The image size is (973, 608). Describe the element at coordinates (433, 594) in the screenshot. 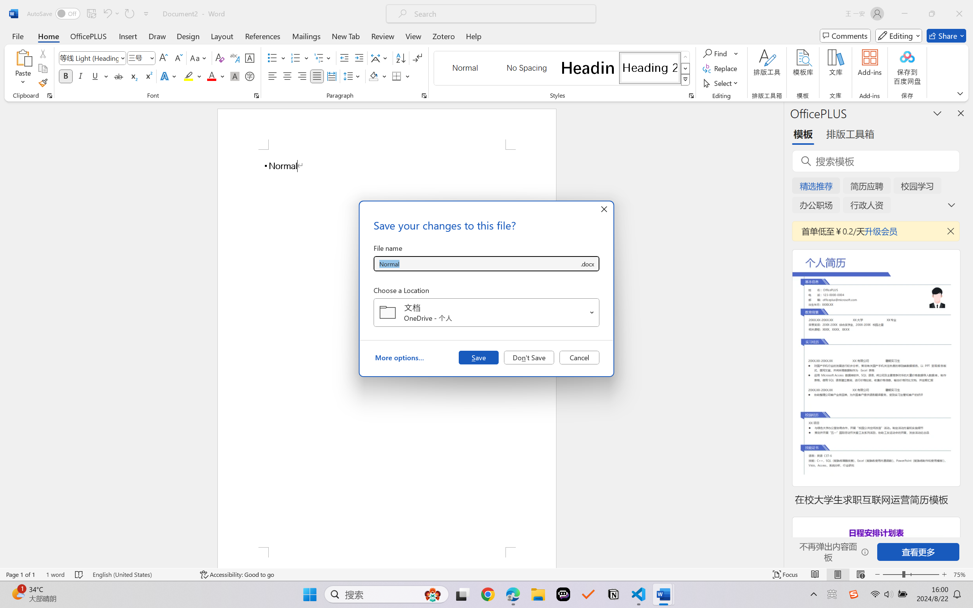

I see `AutomationID: DynamicSearchBoxGleamImage` at that location.